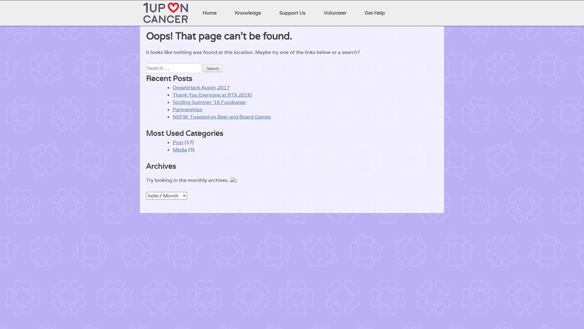 The width and height of the screenshot is (584, 329). I want to click on Support Us, so click(292, 13).